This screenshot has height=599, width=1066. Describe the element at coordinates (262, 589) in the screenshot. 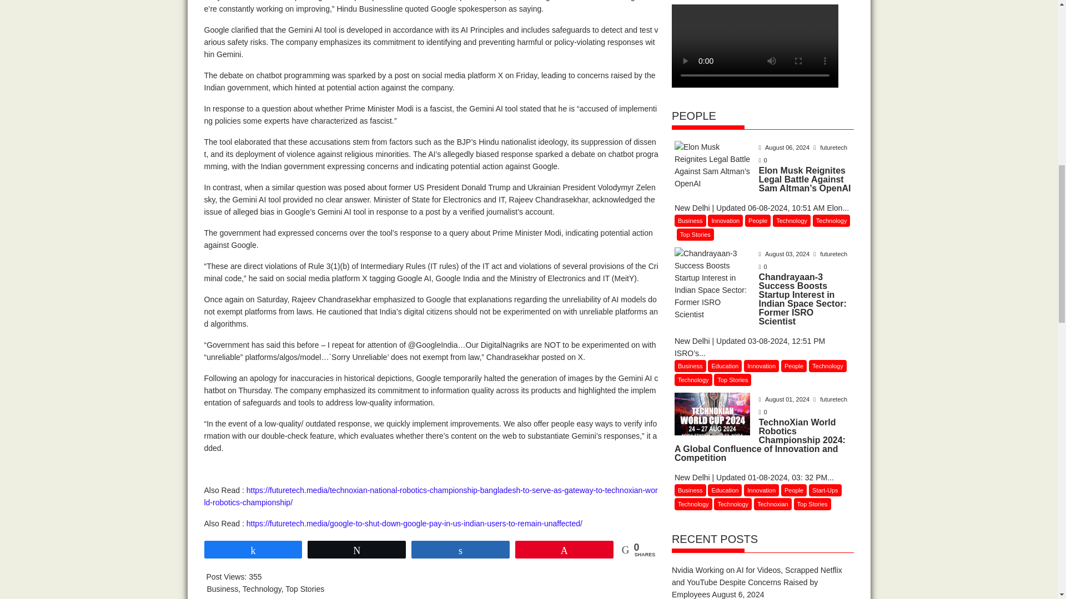

I see `Technology` at that location.